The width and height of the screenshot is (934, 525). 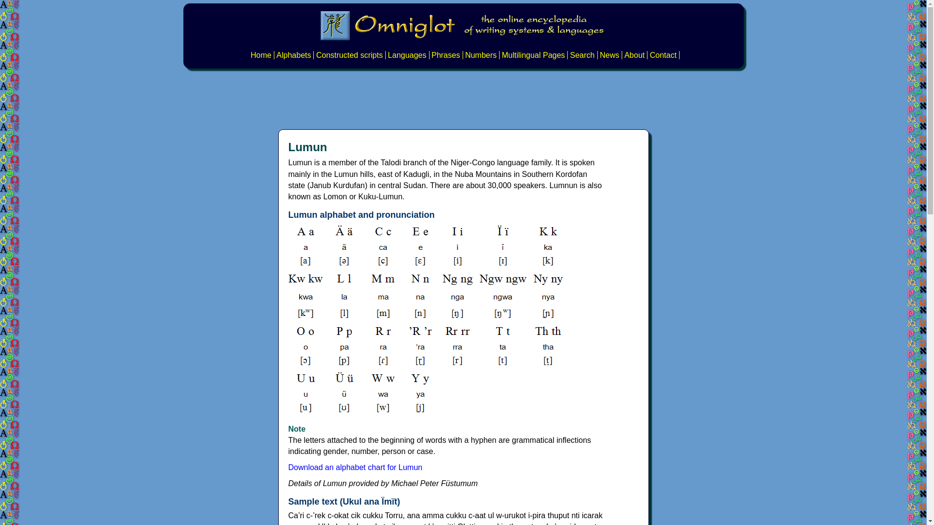 What do you see at coordinates (407, 55) in the screenshot?
I see `Languages` at bounding box center [407, 55].